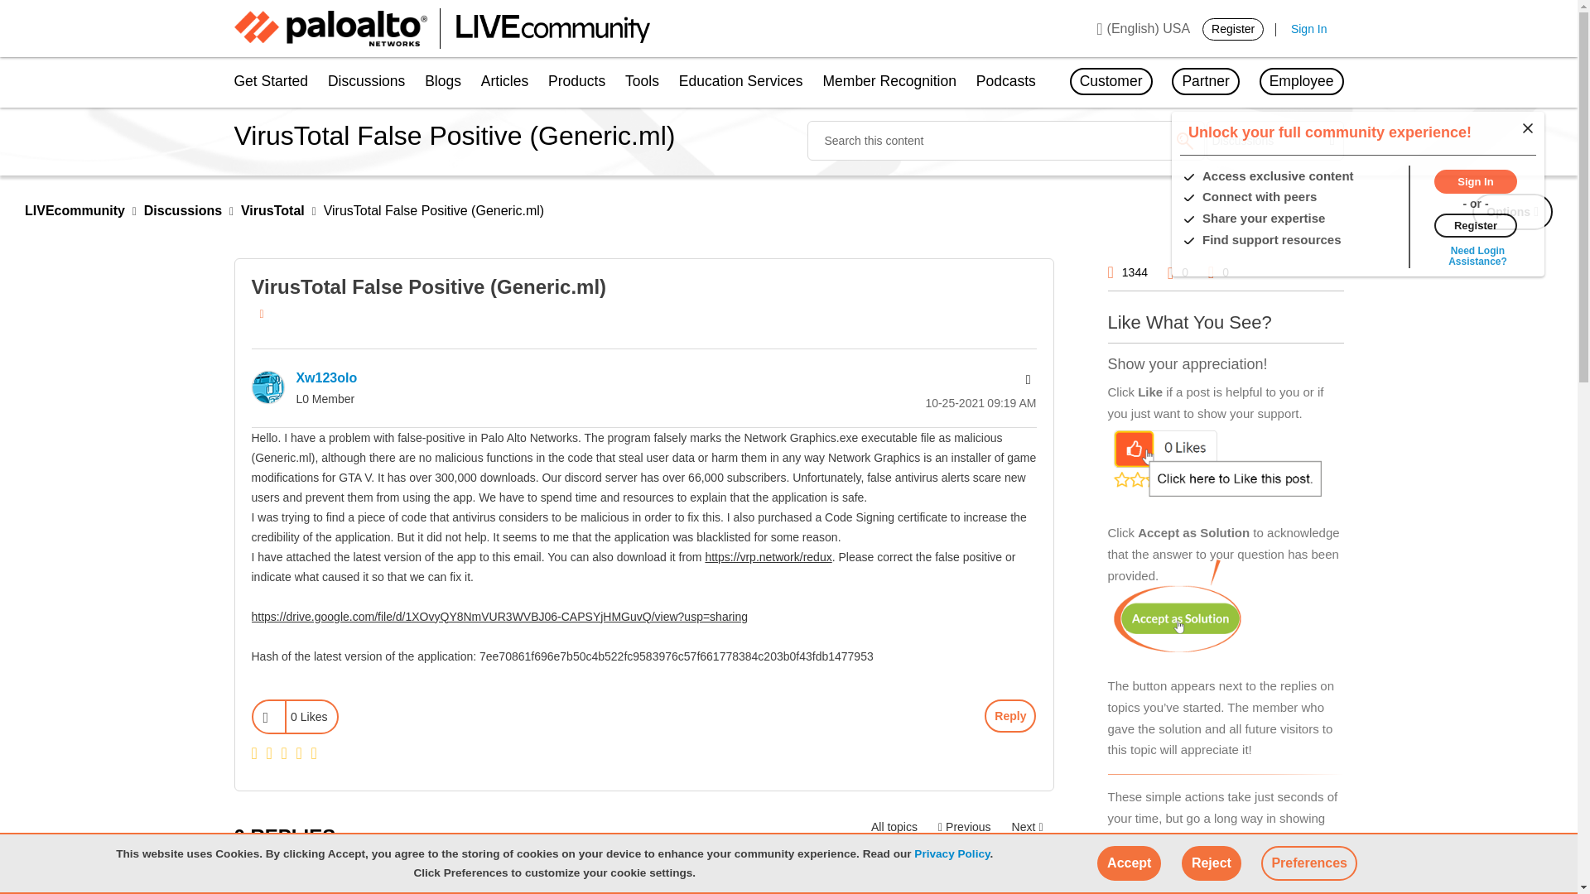  Describe the element at coordinates (1477, 255) in the screenshot. I see `View more` at that location.